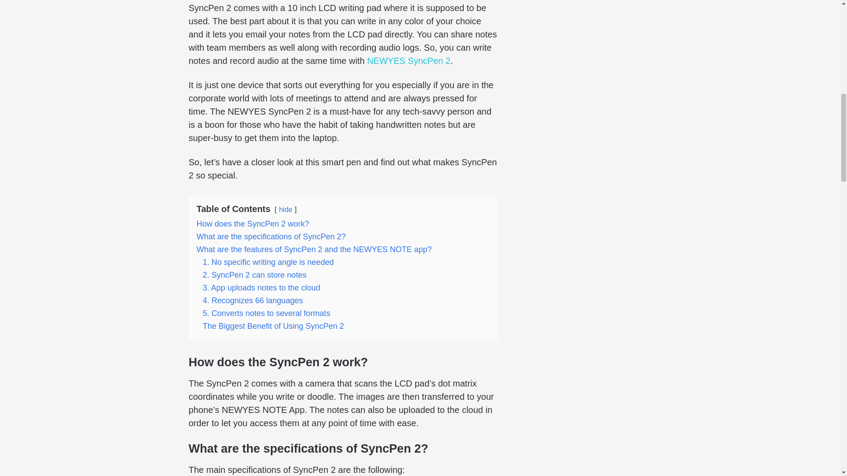 The width and height of the screenshot is (847, 476). Describe the element at coordinates (274, 326) in the screenshot. I see `The Biggest Benefit of Using SyncPen 2` at that location.